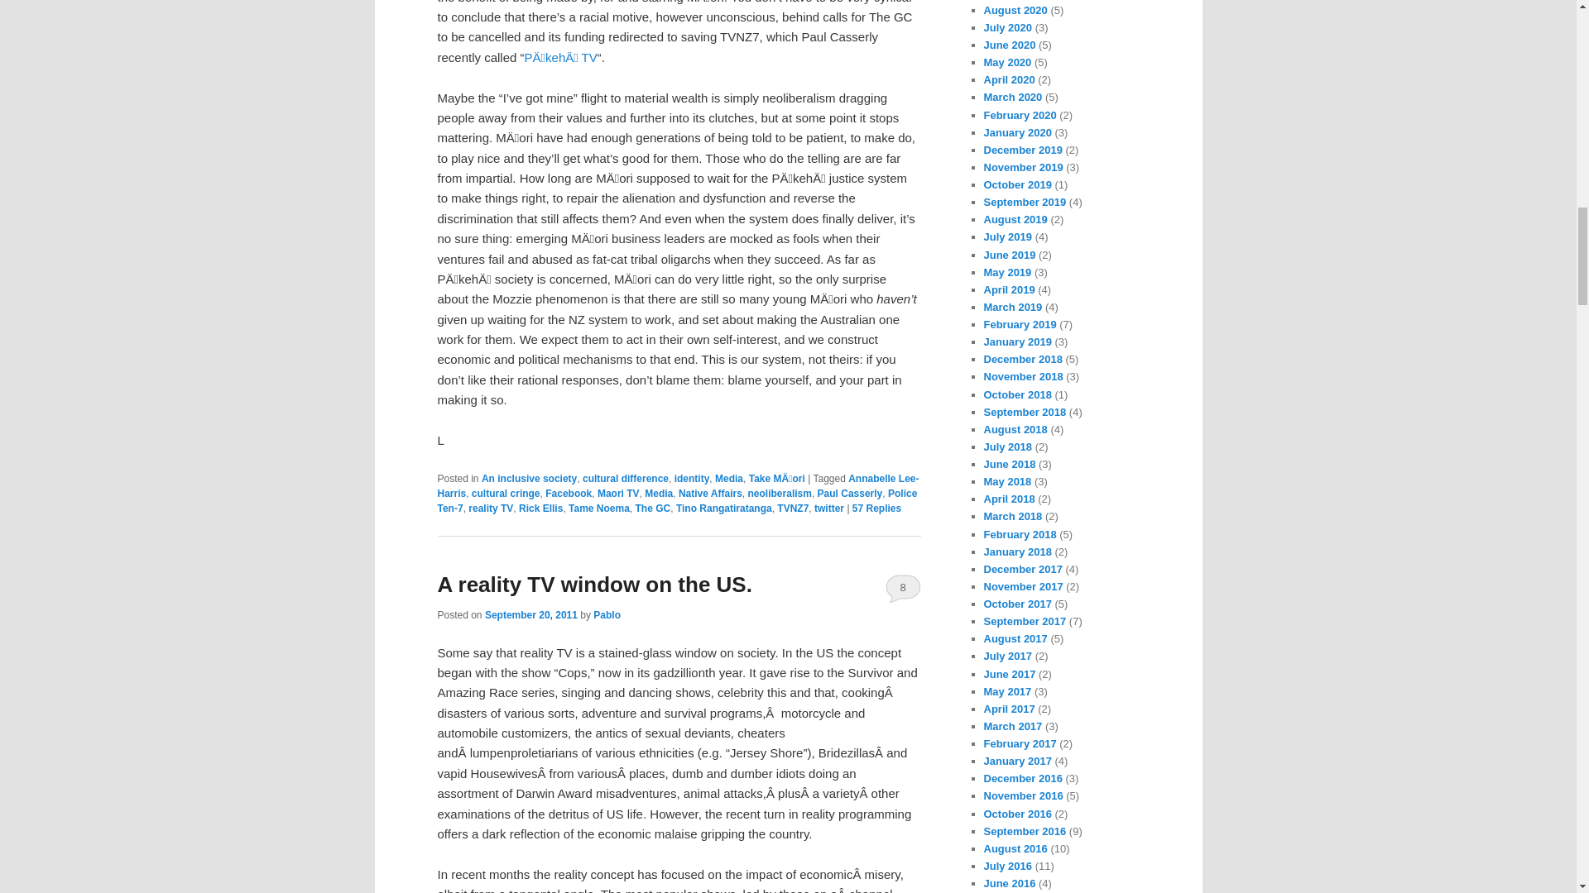  Describe the element at coordinates (780, 493) in the screenshot. I see `neoliberalism` at that location.